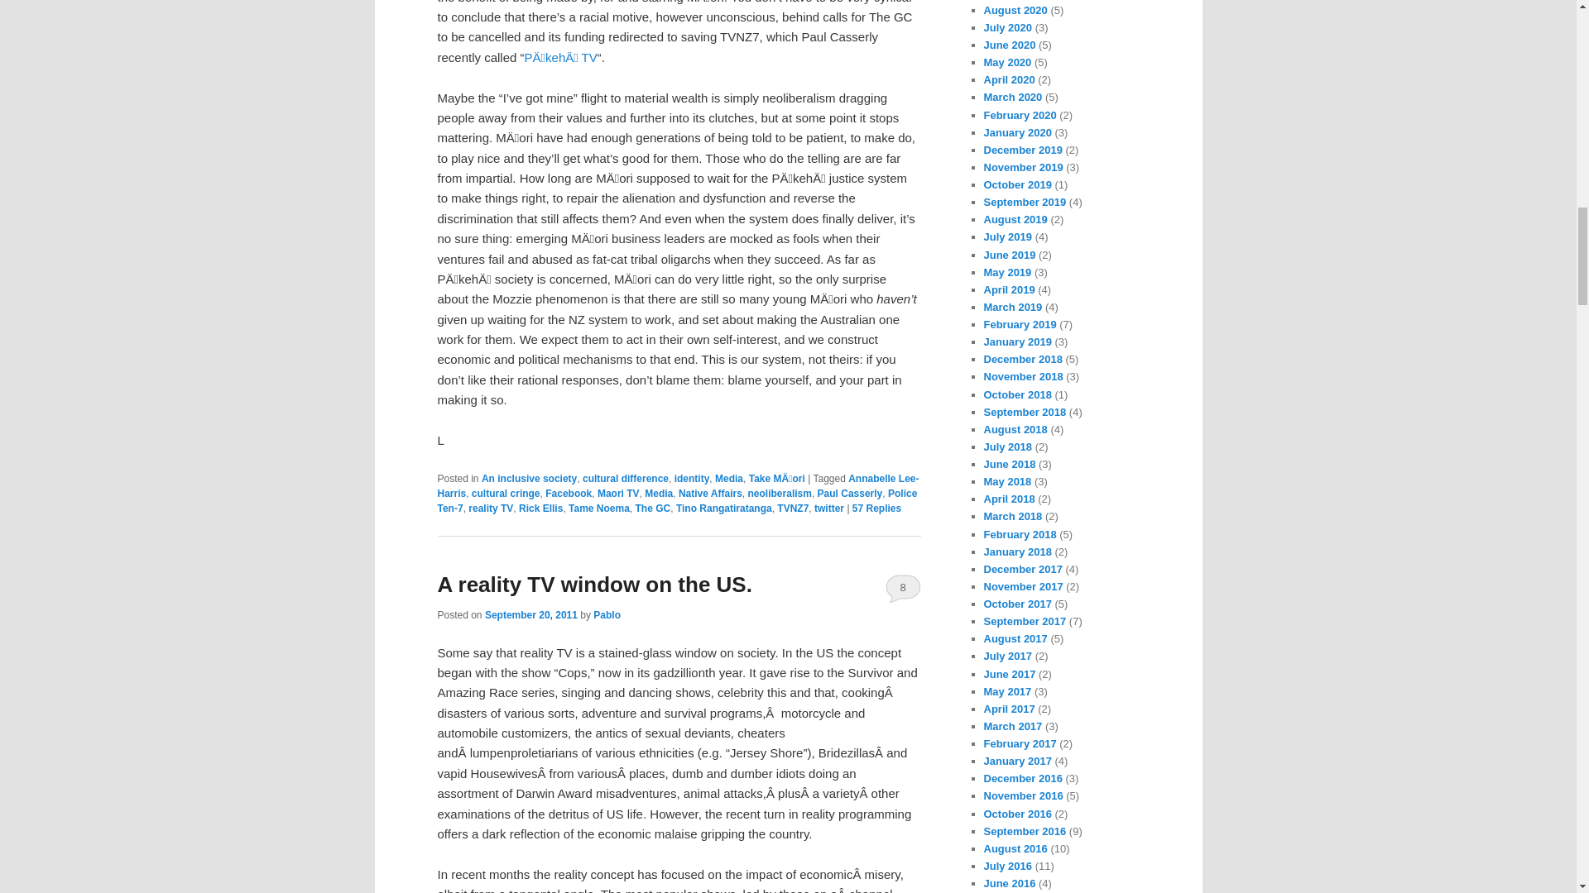  Describe the element at coordinates (780, 493) in the screenshot. I see `neoliberalism` at that location.